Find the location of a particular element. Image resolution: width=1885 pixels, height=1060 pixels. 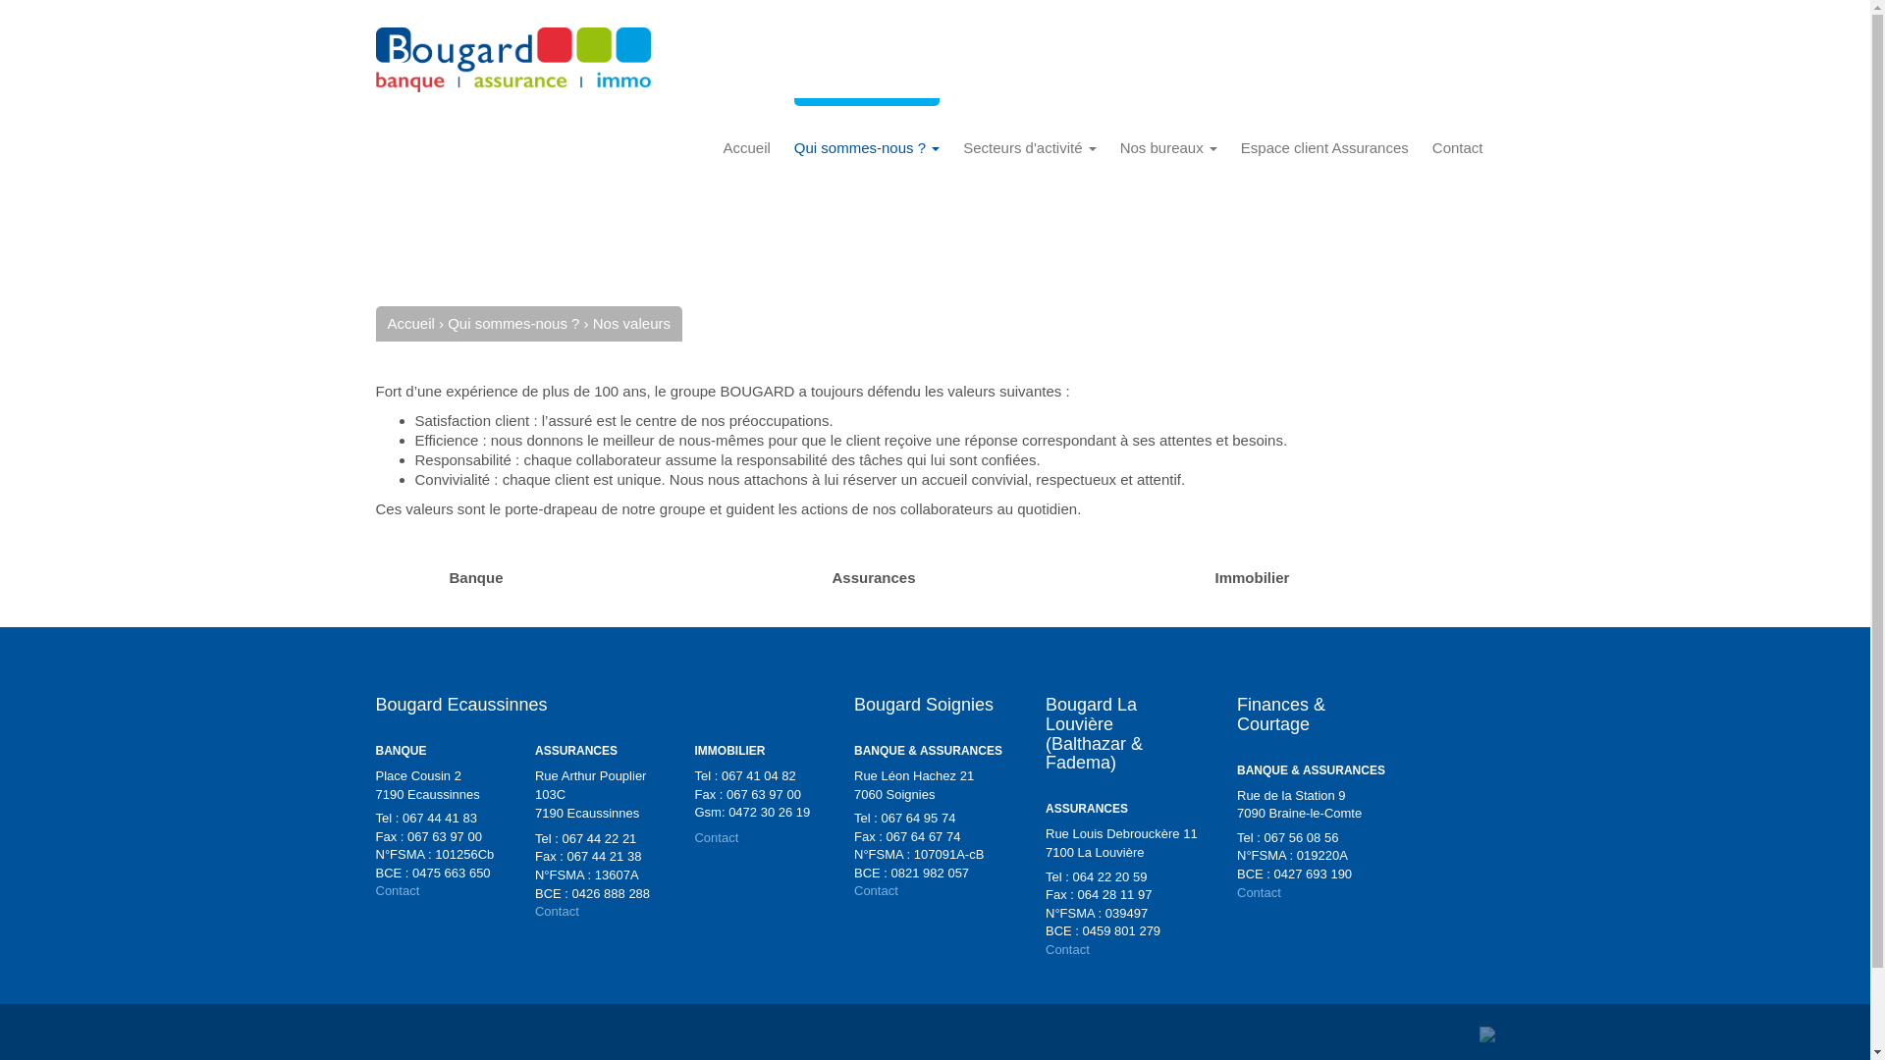

Assurances is located at coordinates (844, 580).